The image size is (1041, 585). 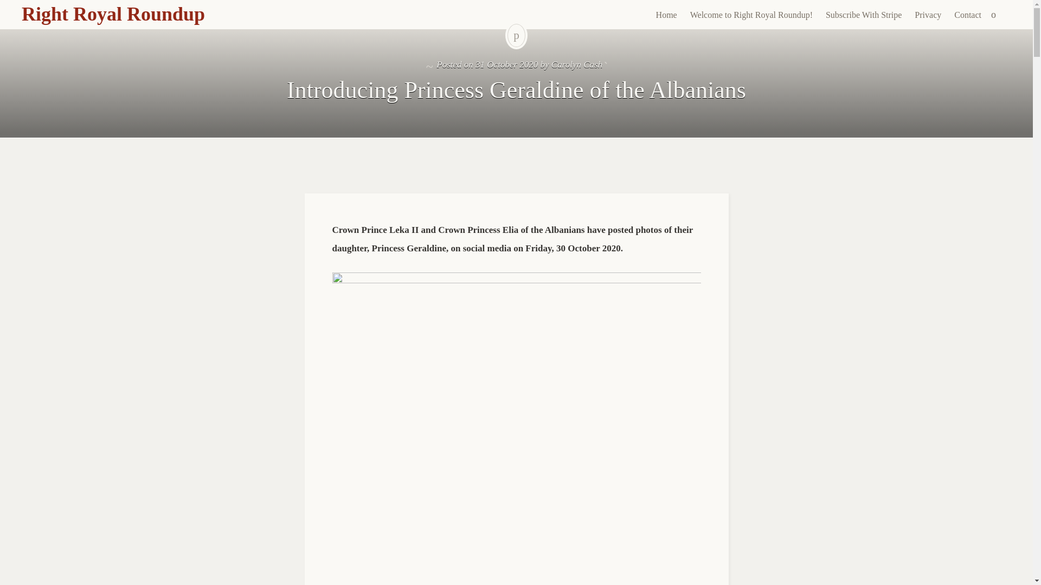 I want to click on Subscribe With Stripe, so click(x=863, y=15).